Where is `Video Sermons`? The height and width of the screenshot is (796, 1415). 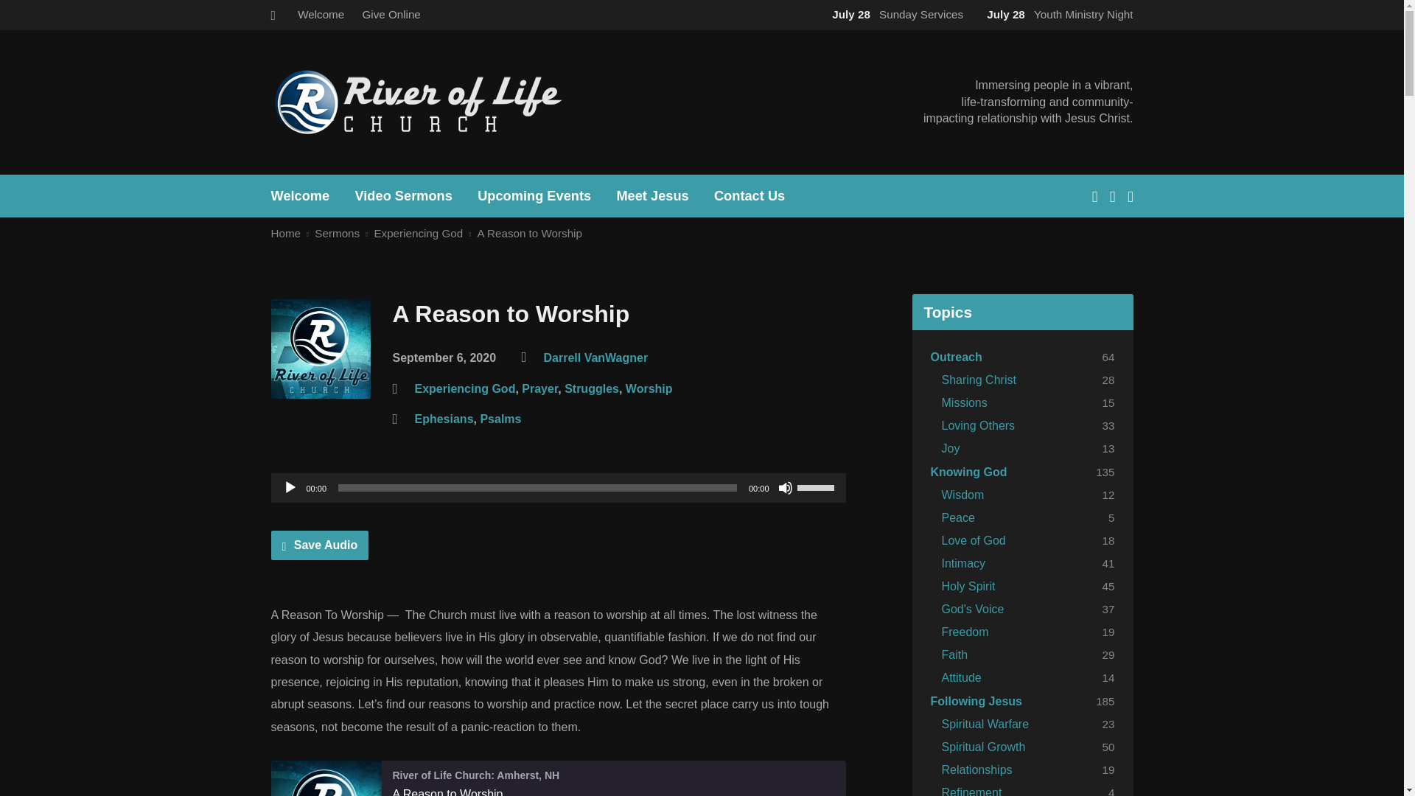 Video Sermons is located at coordinates (402, 196).